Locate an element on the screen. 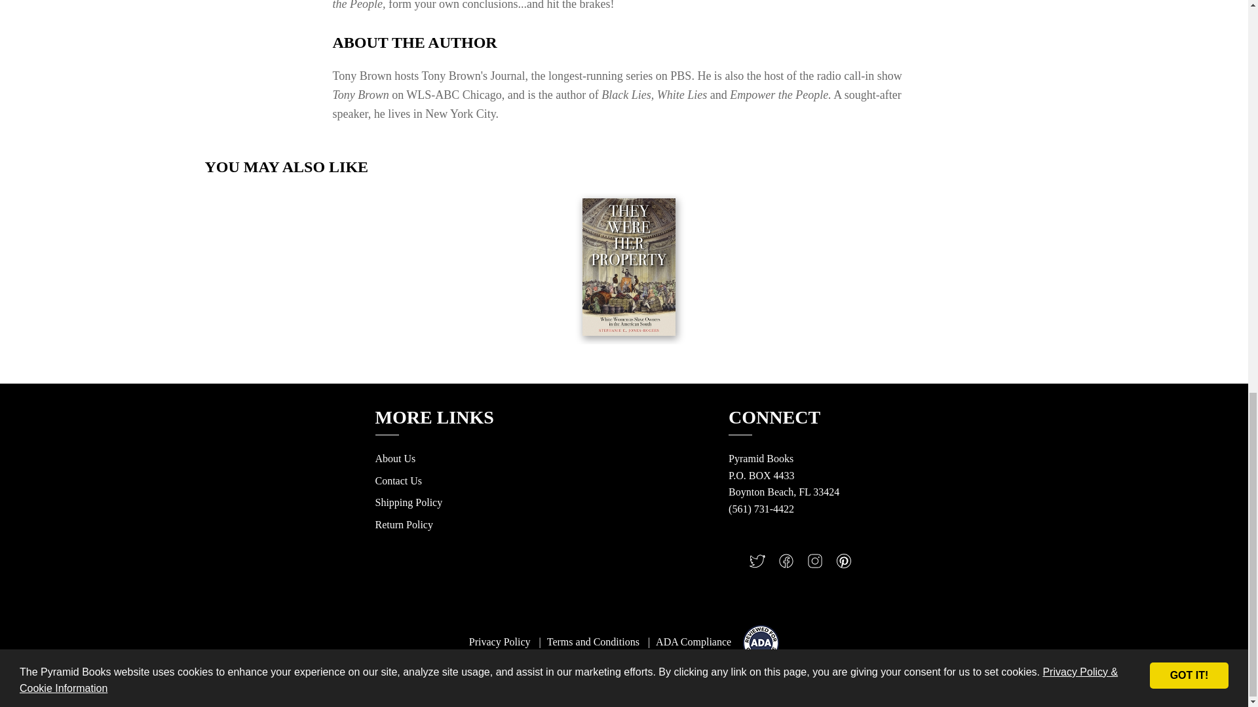 The height and width of the screenshot is (707, 1258). Connect with Twitter is located at coordinates (757, 564).